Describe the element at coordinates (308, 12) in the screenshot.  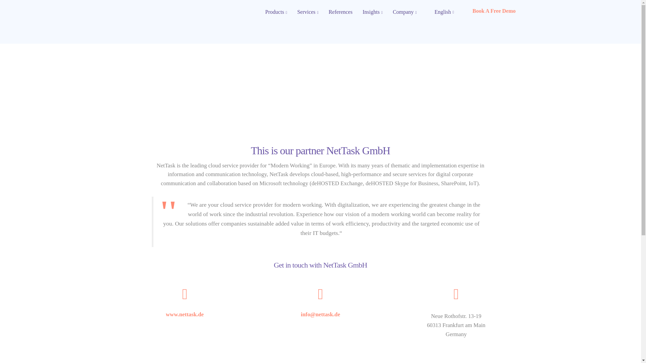
I see `Services` at that location.